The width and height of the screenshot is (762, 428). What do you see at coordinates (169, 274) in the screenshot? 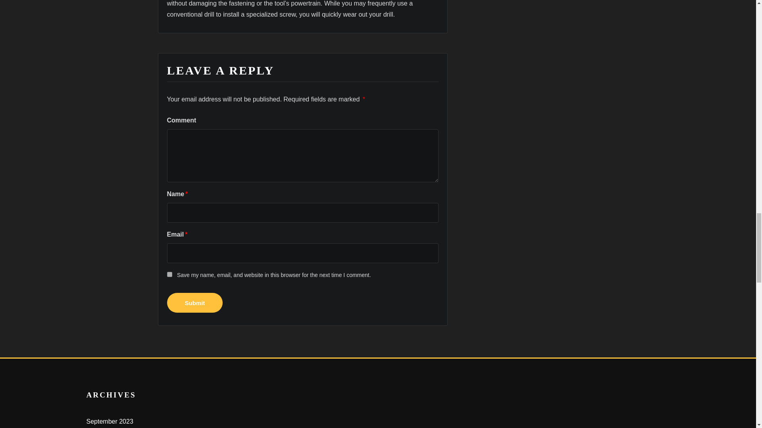
I see `yes` at bounding box center [169, 274].